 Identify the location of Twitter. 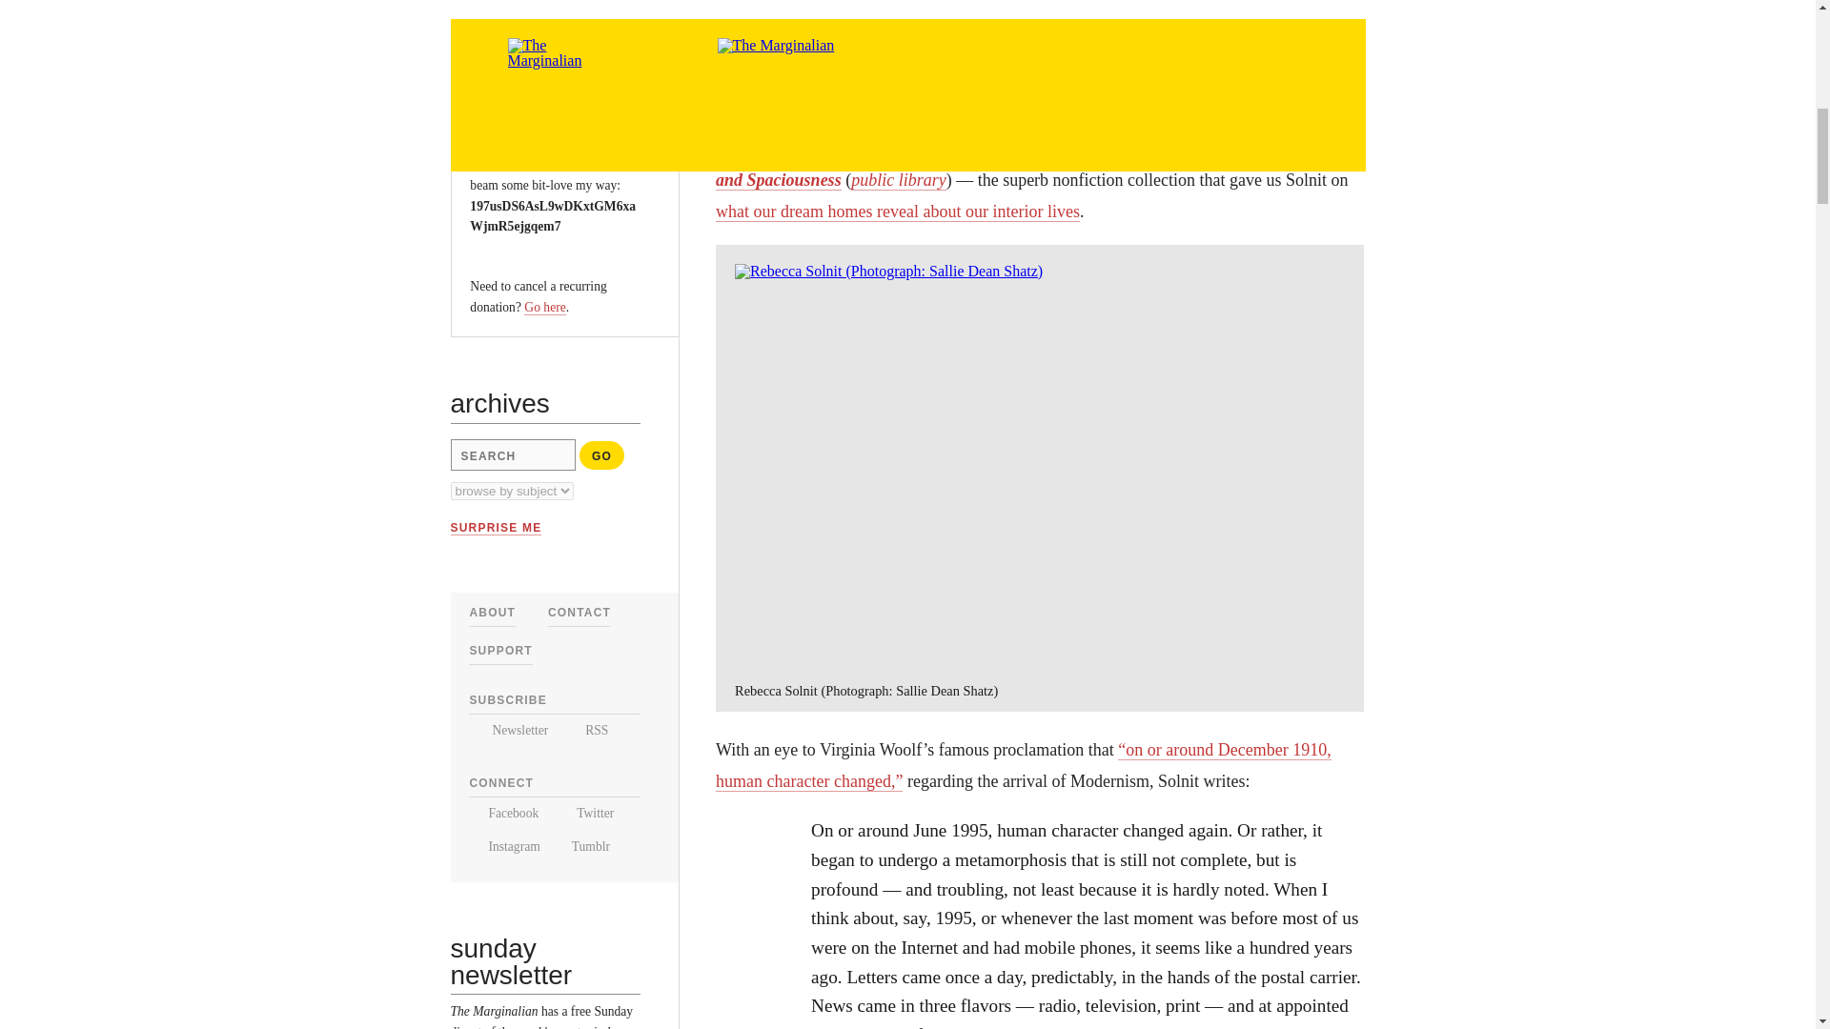
(584, 812).